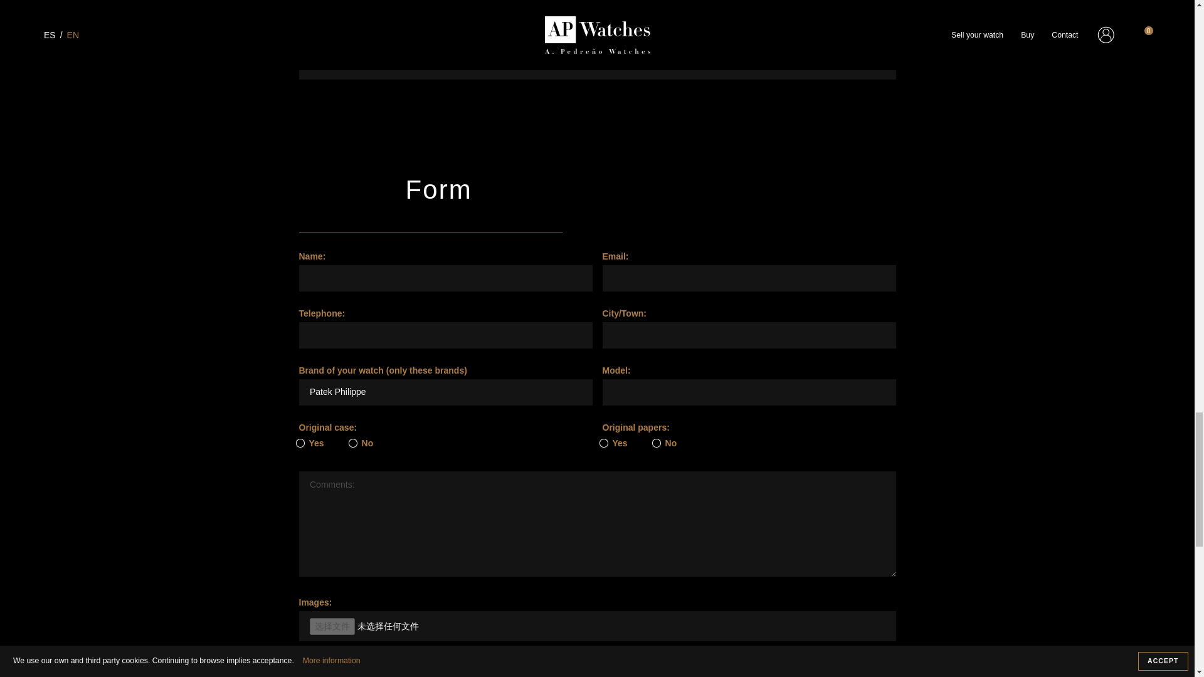 This screenshot has width=1204, height=677. What do you see at coordinates (657, 443) in the screenshot?
I see `no` at bounding box center [657, 443].